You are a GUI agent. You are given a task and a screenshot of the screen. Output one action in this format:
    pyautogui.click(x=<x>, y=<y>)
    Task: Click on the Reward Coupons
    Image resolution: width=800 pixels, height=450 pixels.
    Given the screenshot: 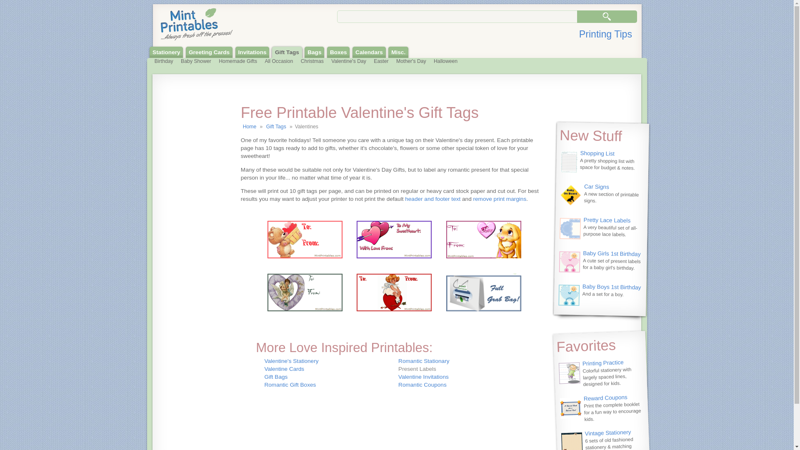 What is the action you would take?
    pyautogui.click(x=605, y=397)
    